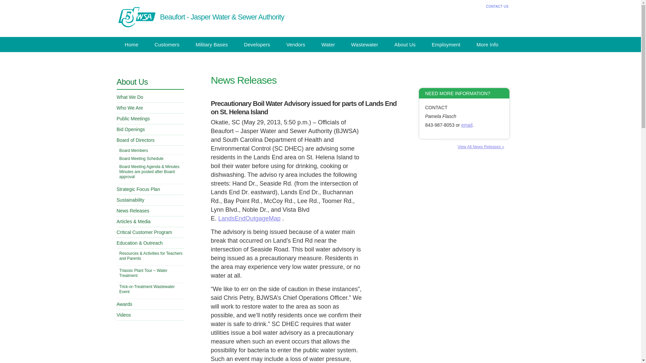 This screenshot has width=646, height=363. I want to click on Home, so click(131, 44).